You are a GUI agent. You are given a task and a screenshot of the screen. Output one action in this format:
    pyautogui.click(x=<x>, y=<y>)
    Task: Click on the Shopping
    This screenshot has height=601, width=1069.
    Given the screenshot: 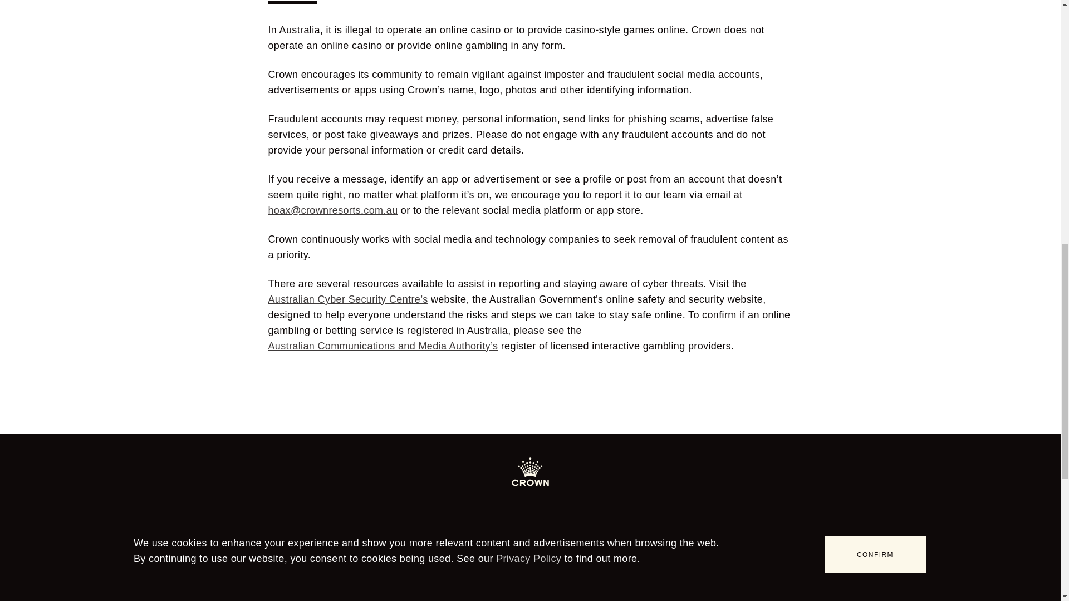 What is the action you would take?
    pyautogui.click(x=259, y=579)
    